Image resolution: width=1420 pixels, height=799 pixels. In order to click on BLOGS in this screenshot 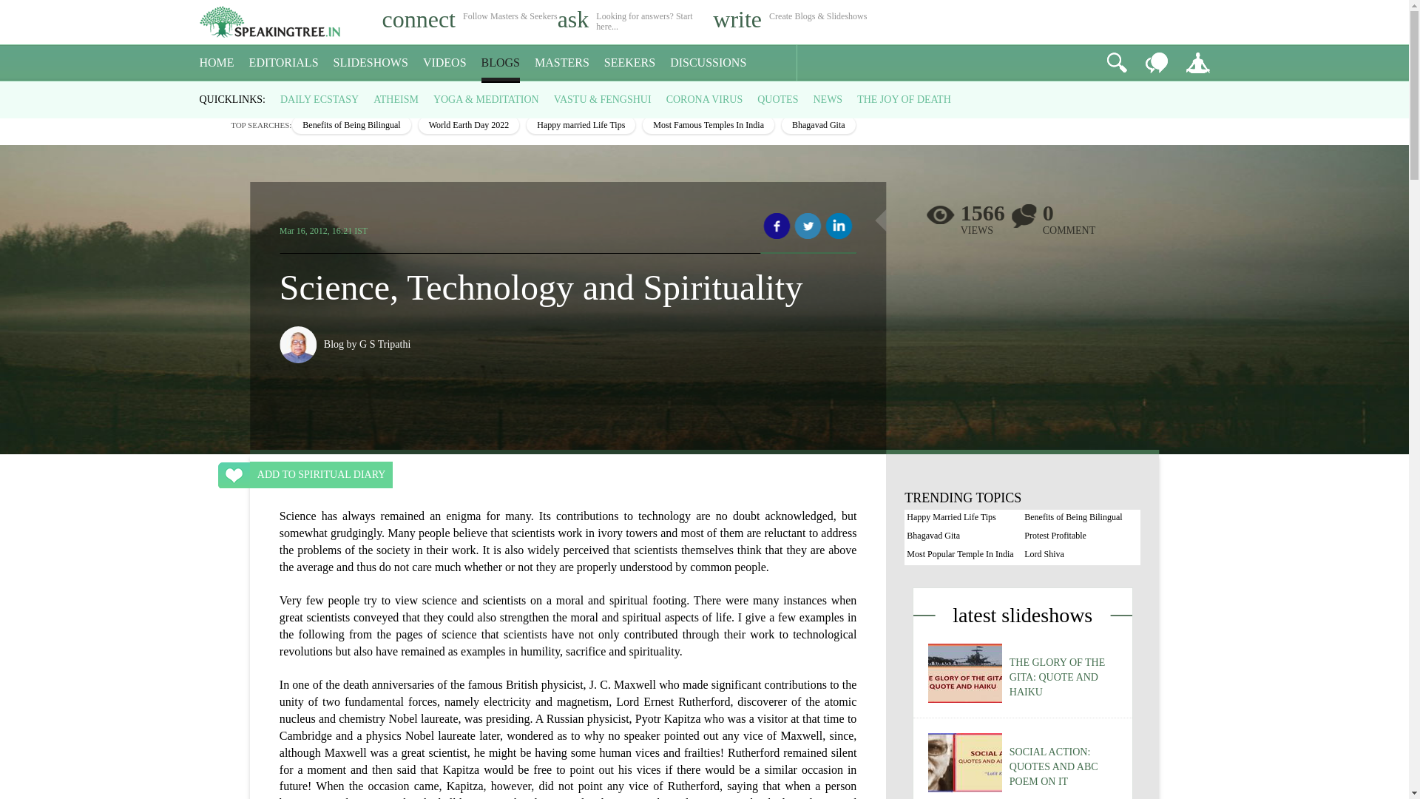, I will do `click(500, 63)`.